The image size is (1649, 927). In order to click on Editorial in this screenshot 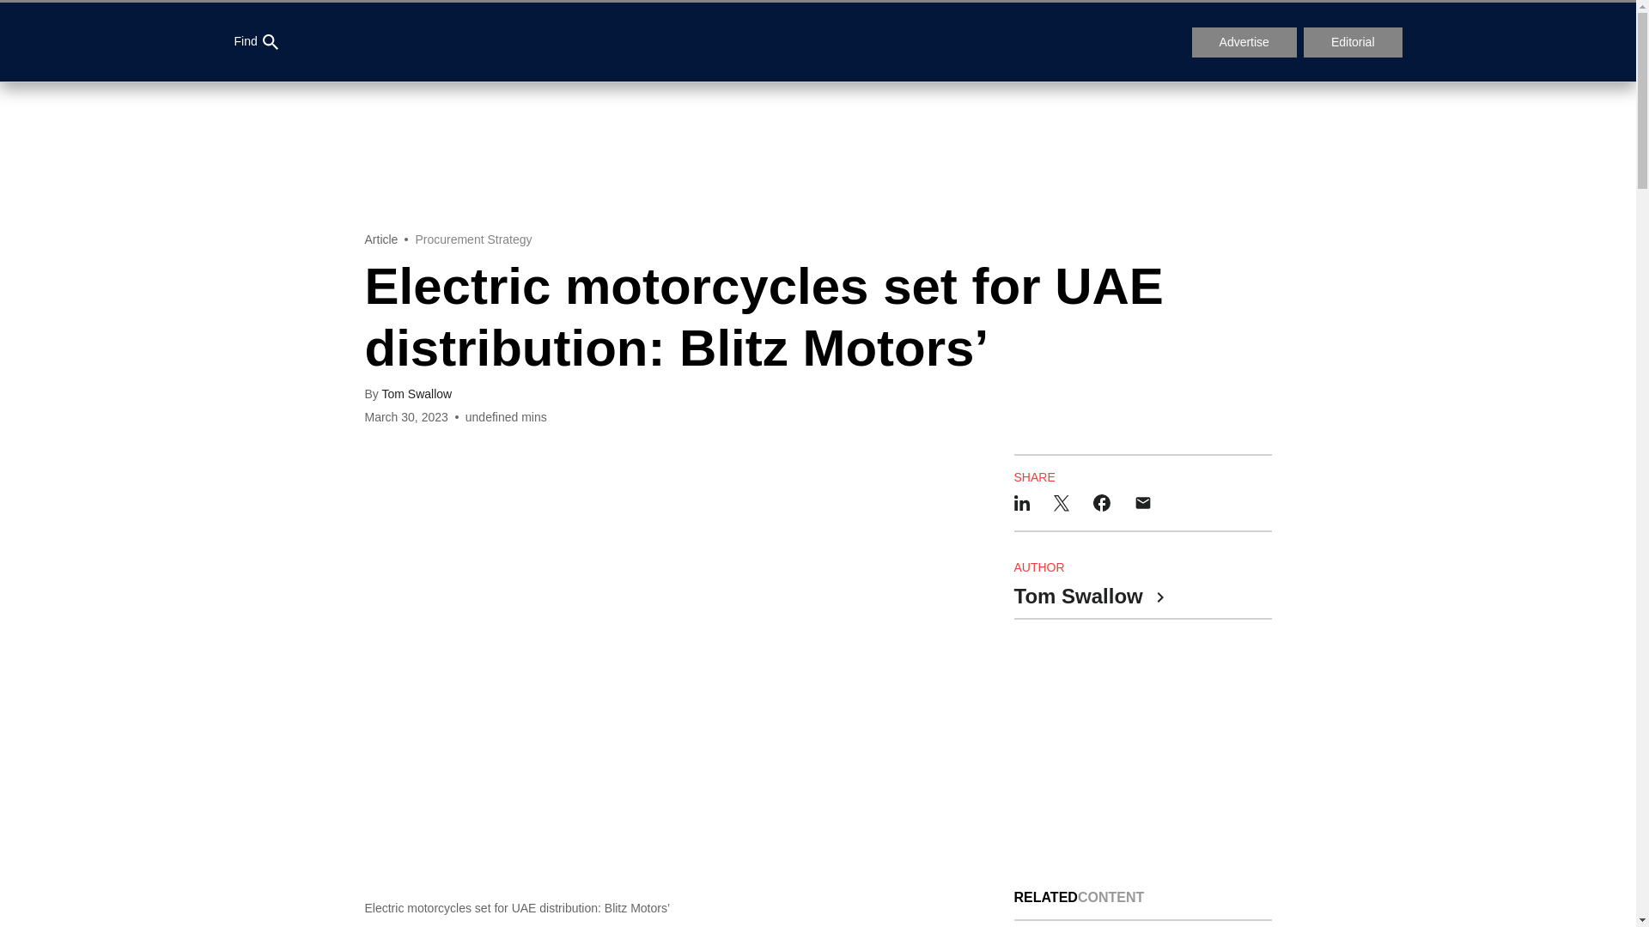, I will do `click(1354, 43)`.